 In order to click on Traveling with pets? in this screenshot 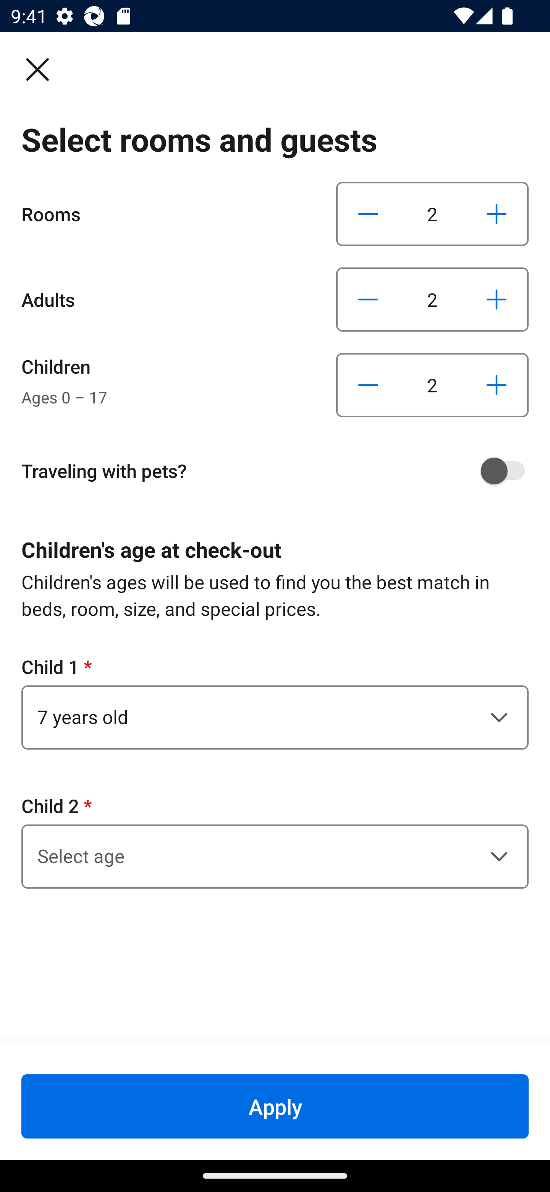, I will do `click(280, 471)`.